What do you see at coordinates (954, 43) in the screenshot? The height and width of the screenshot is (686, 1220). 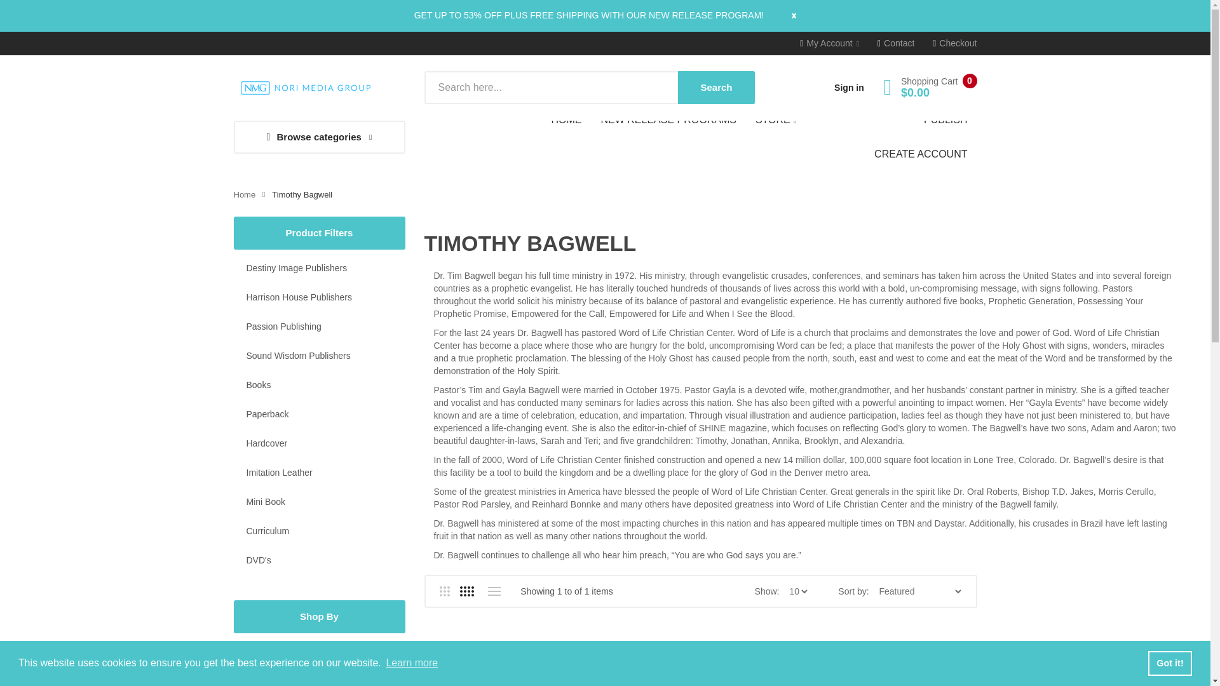 I see `Checkout` at bounding box center [954, 43].